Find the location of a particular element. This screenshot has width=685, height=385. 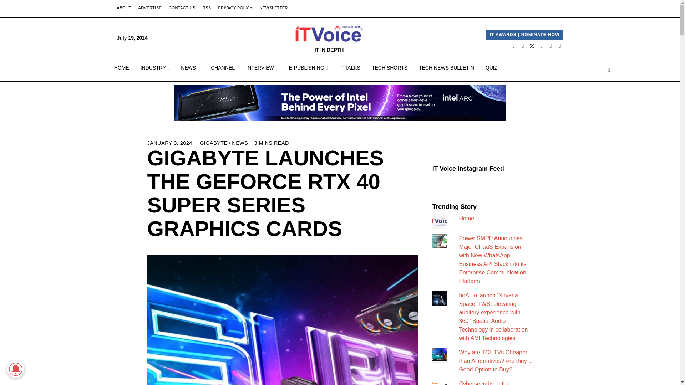

RSS is located at coordinates (207, 8).